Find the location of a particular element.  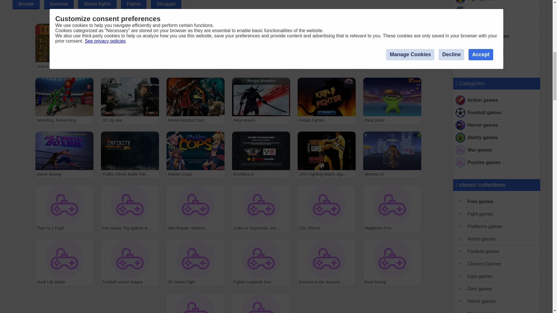

Football games is located at coordinates (497, 113).